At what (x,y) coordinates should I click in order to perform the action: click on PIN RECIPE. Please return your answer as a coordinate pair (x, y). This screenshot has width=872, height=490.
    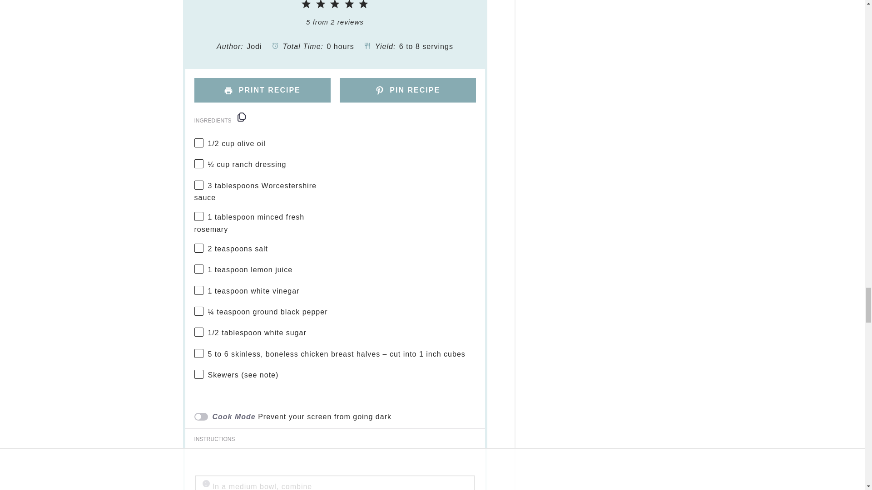
    Looking at the image, I should click on (408, 90).